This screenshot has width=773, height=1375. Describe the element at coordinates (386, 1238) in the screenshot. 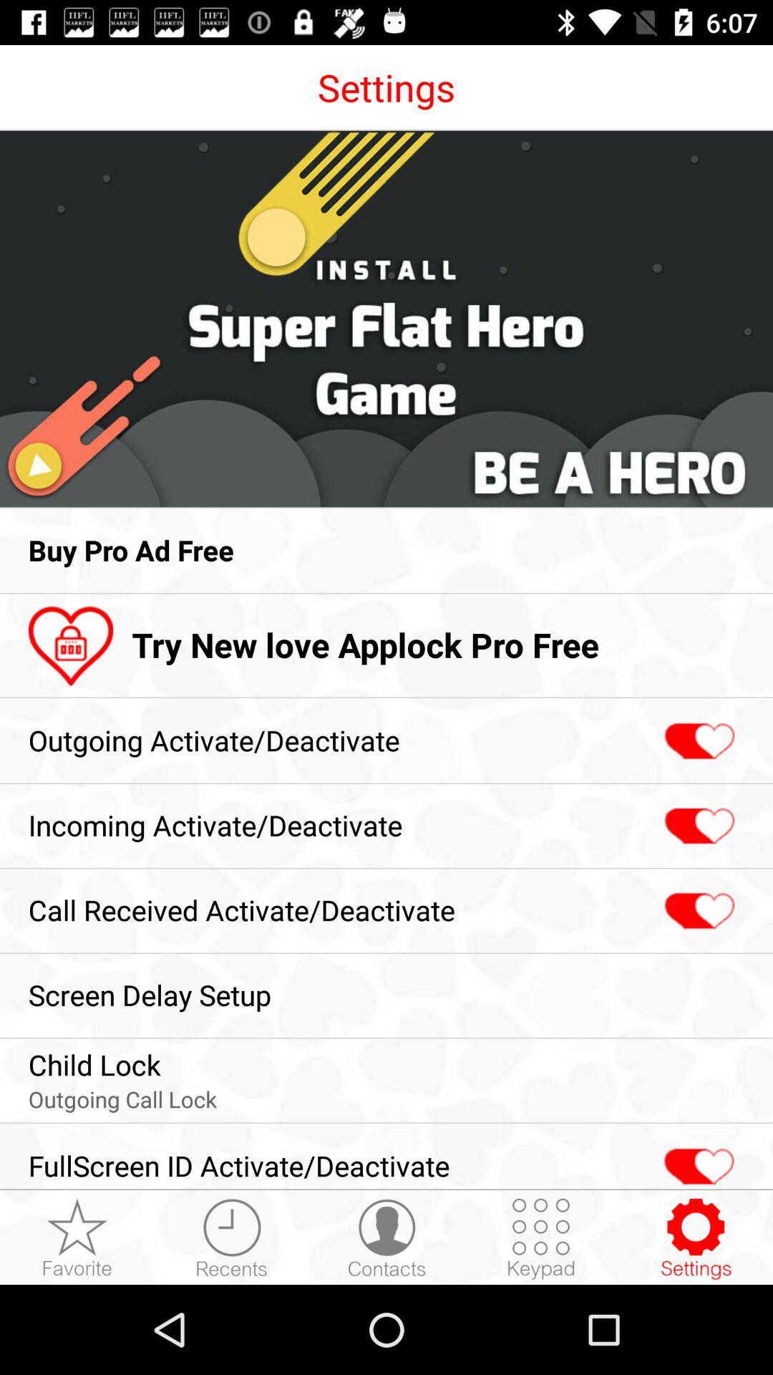

I see `contacts` at that location.